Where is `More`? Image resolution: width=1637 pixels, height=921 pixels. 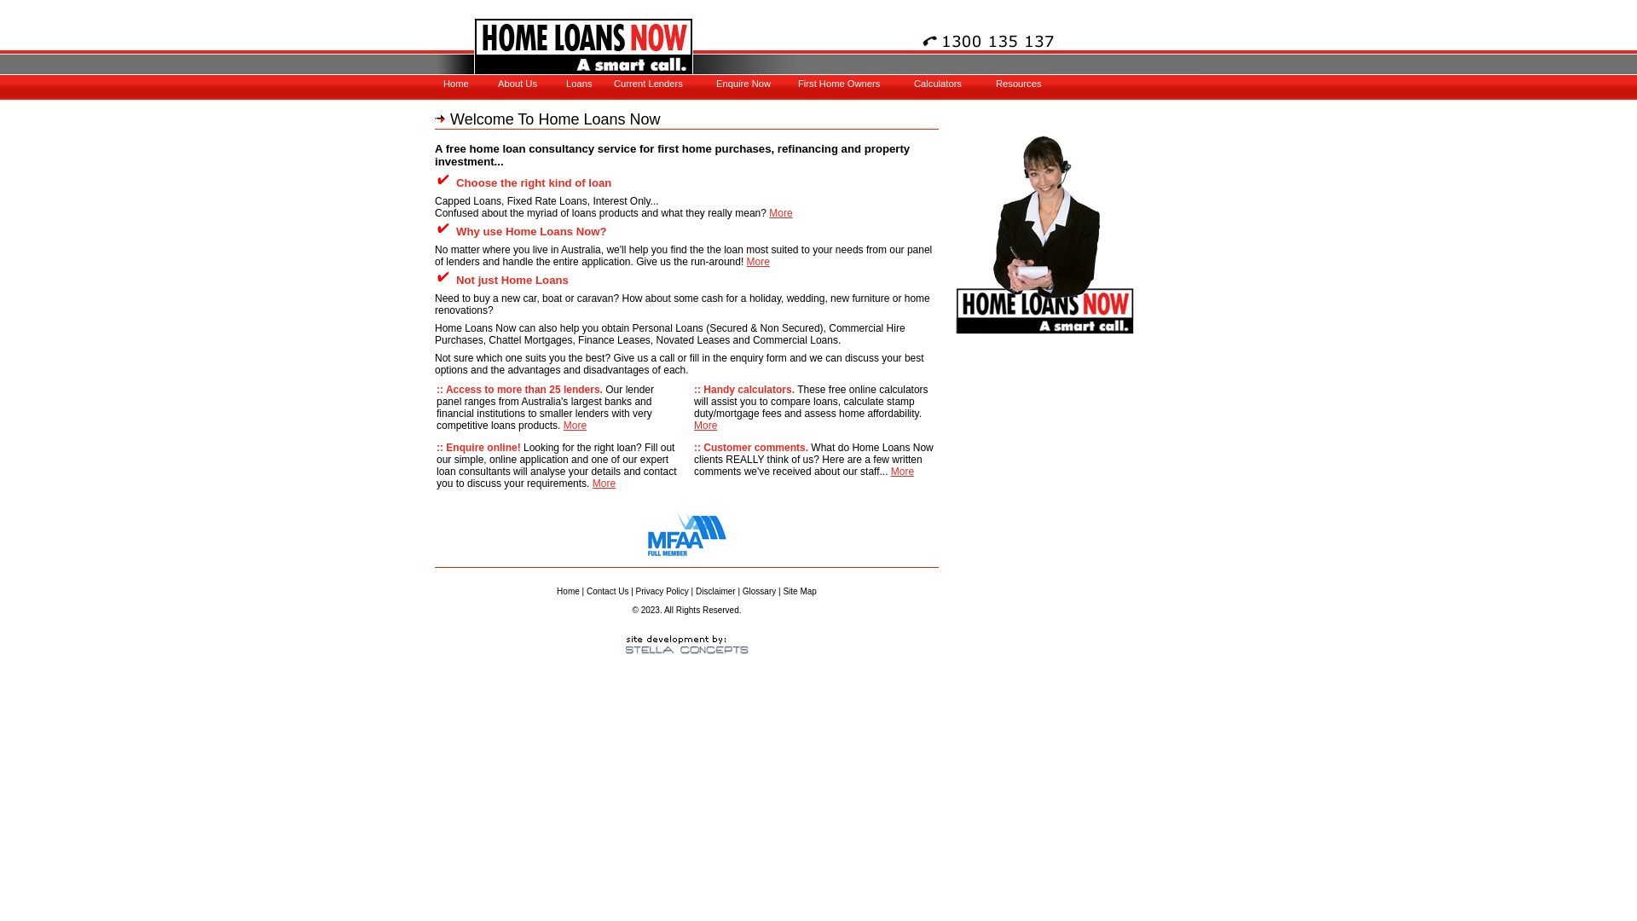 More is located at coordinates (604, 484).